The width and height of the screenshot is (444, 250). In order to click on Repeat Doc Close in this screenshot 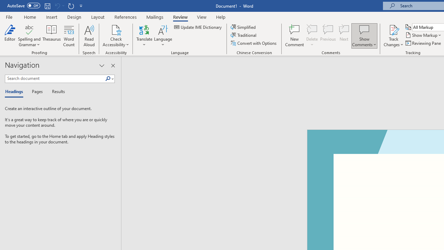, I will do `click(71, 6)`.